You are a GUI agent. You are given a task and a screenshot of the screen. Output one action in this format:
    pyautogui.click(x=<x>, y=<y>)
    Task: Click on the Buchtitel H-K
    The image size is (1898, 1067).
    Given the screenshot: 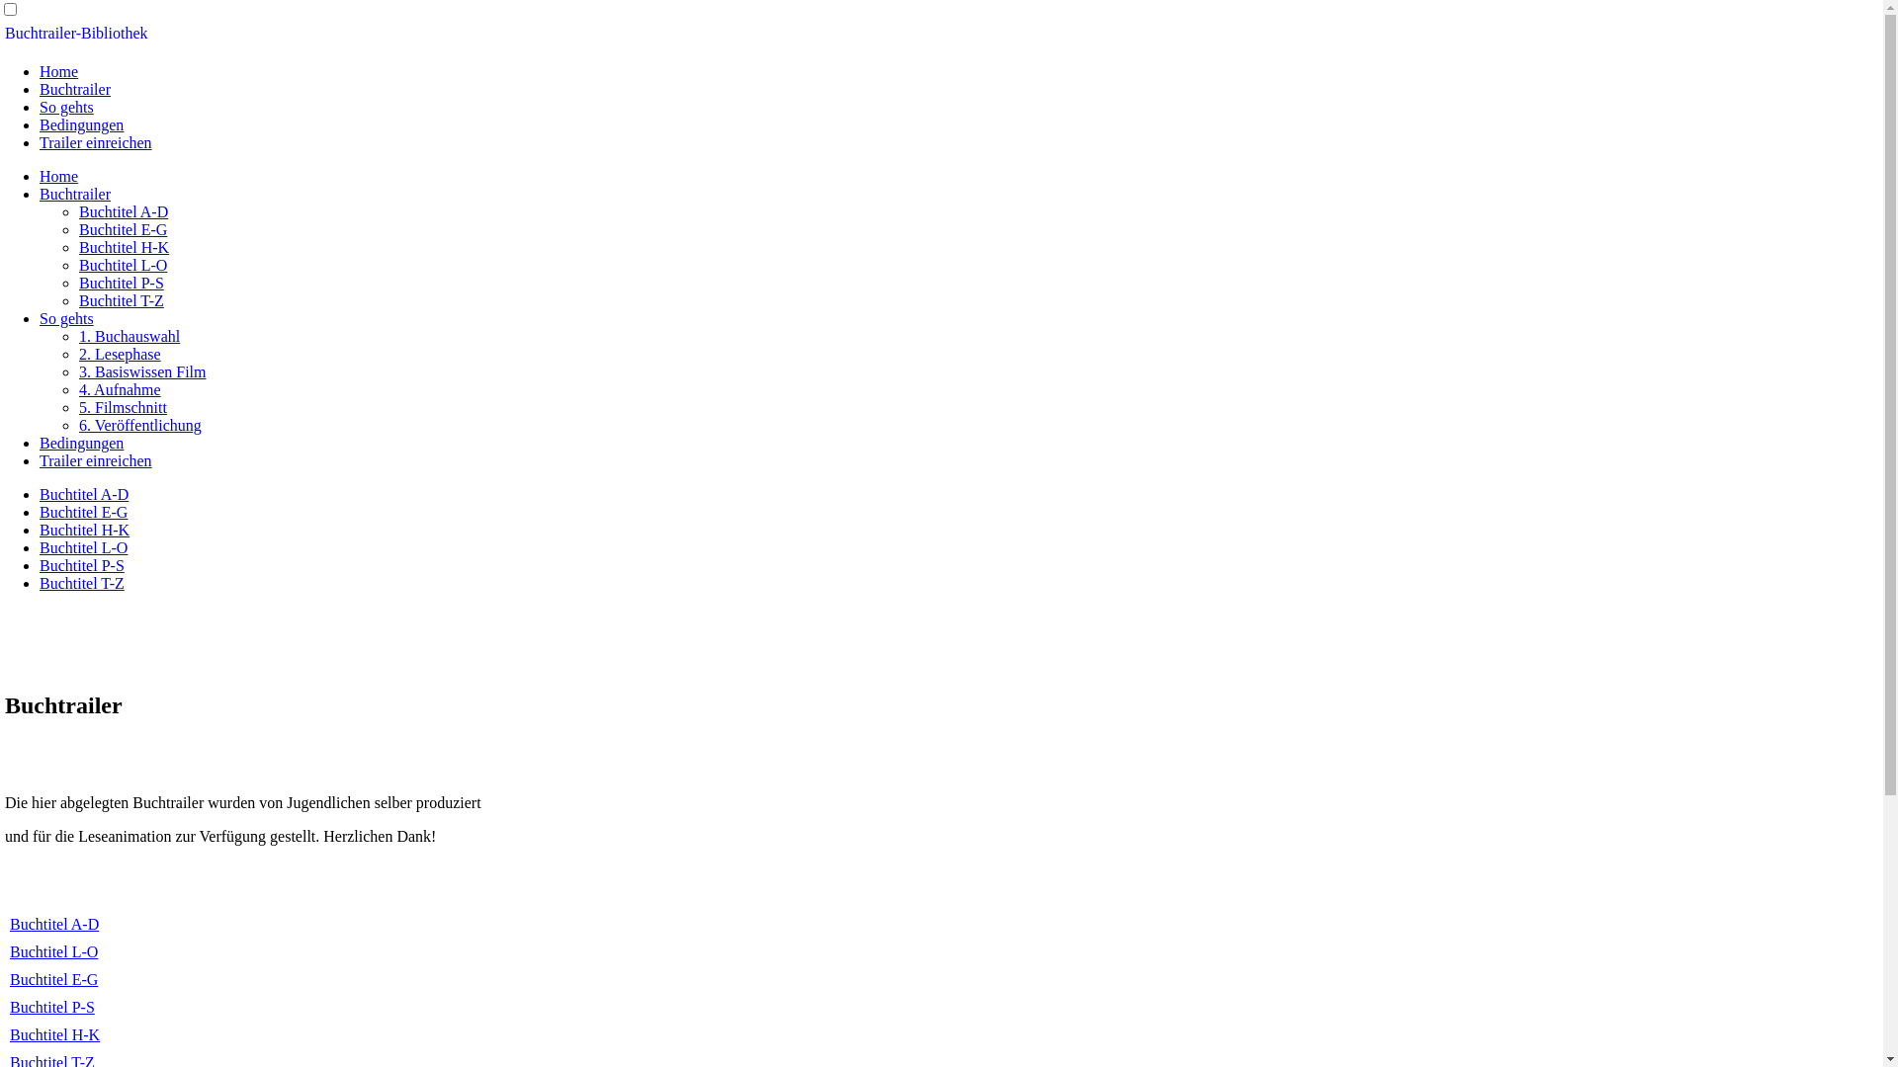 What is the action you would take?
    pyautogui.click(x=85, y=530)
    